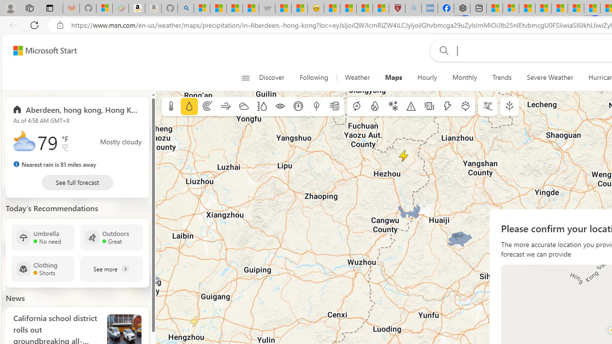 Image resolution: width=612 pixels, height=344 pixels. What do you see at coordinates (298, 107) in the screenshot?
I see `Sea level pressure` at bounding box center [298, 107].